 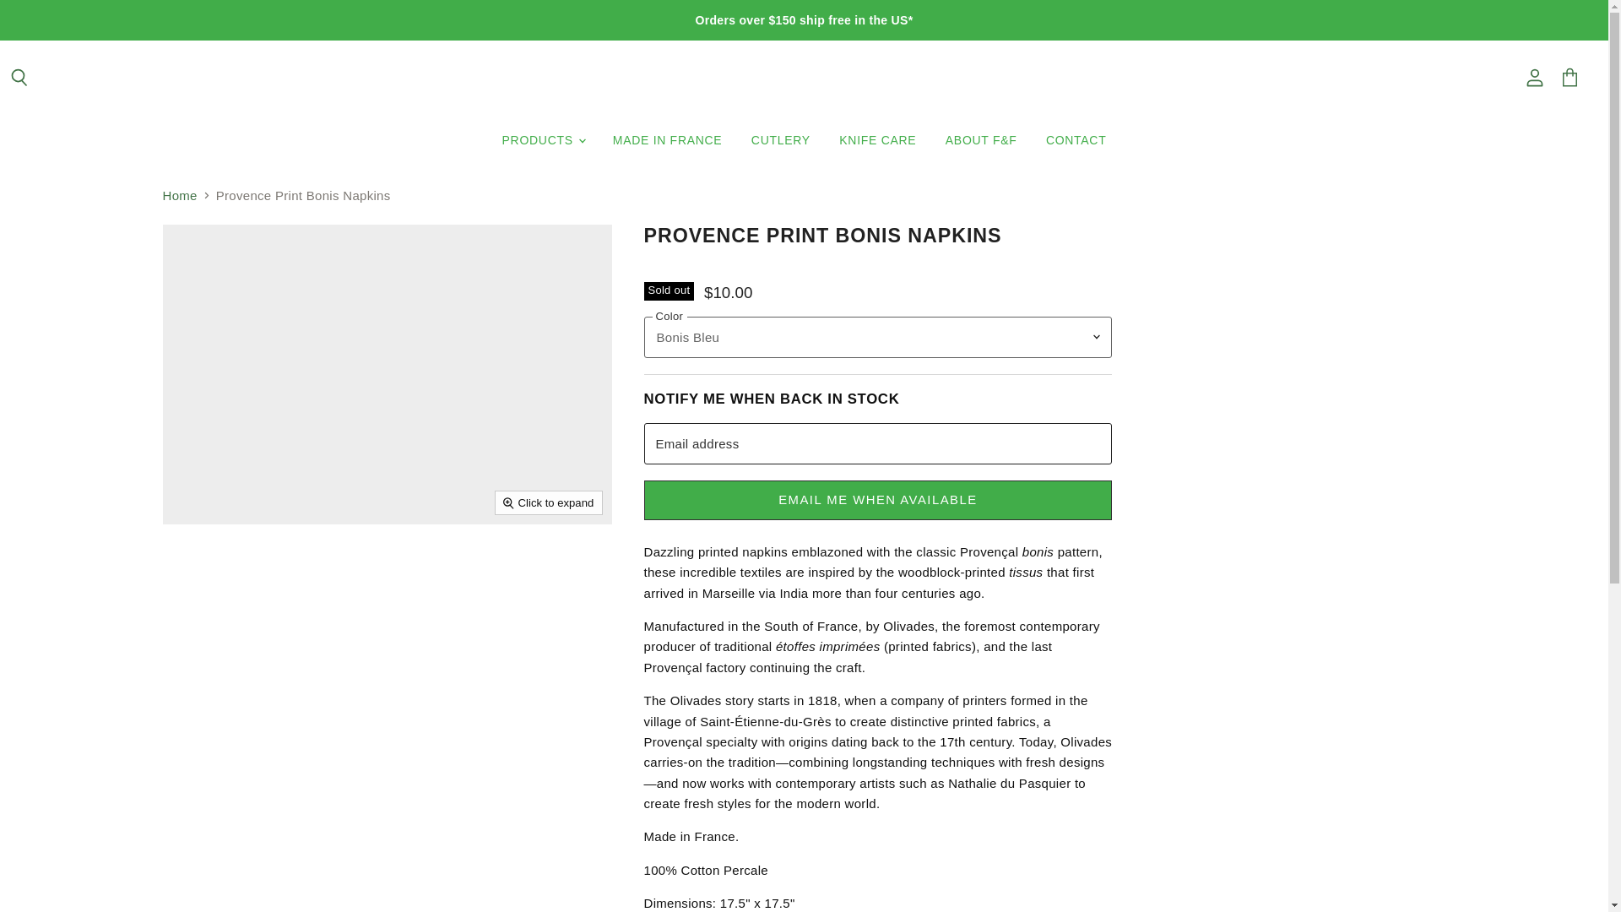 I want to click on PRODUCTS, so click(x=542, y=140).